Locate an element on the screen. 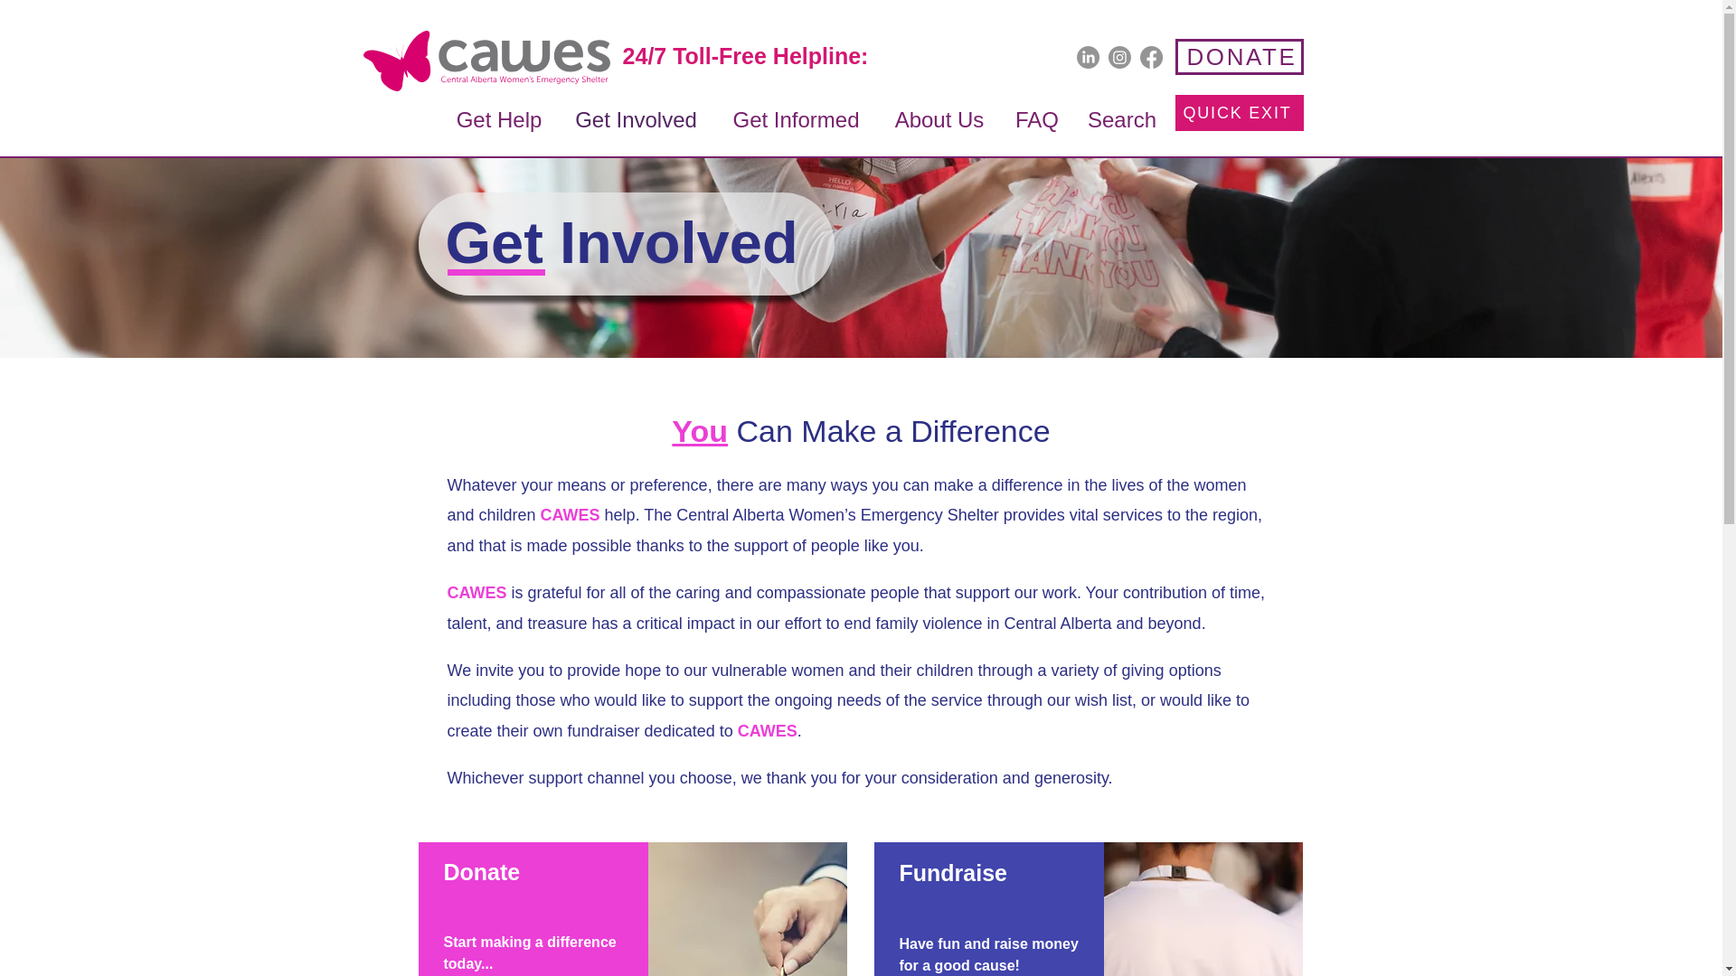 This screenshot has height=976, width=1736. About Us is located at coordinates (939, 117).